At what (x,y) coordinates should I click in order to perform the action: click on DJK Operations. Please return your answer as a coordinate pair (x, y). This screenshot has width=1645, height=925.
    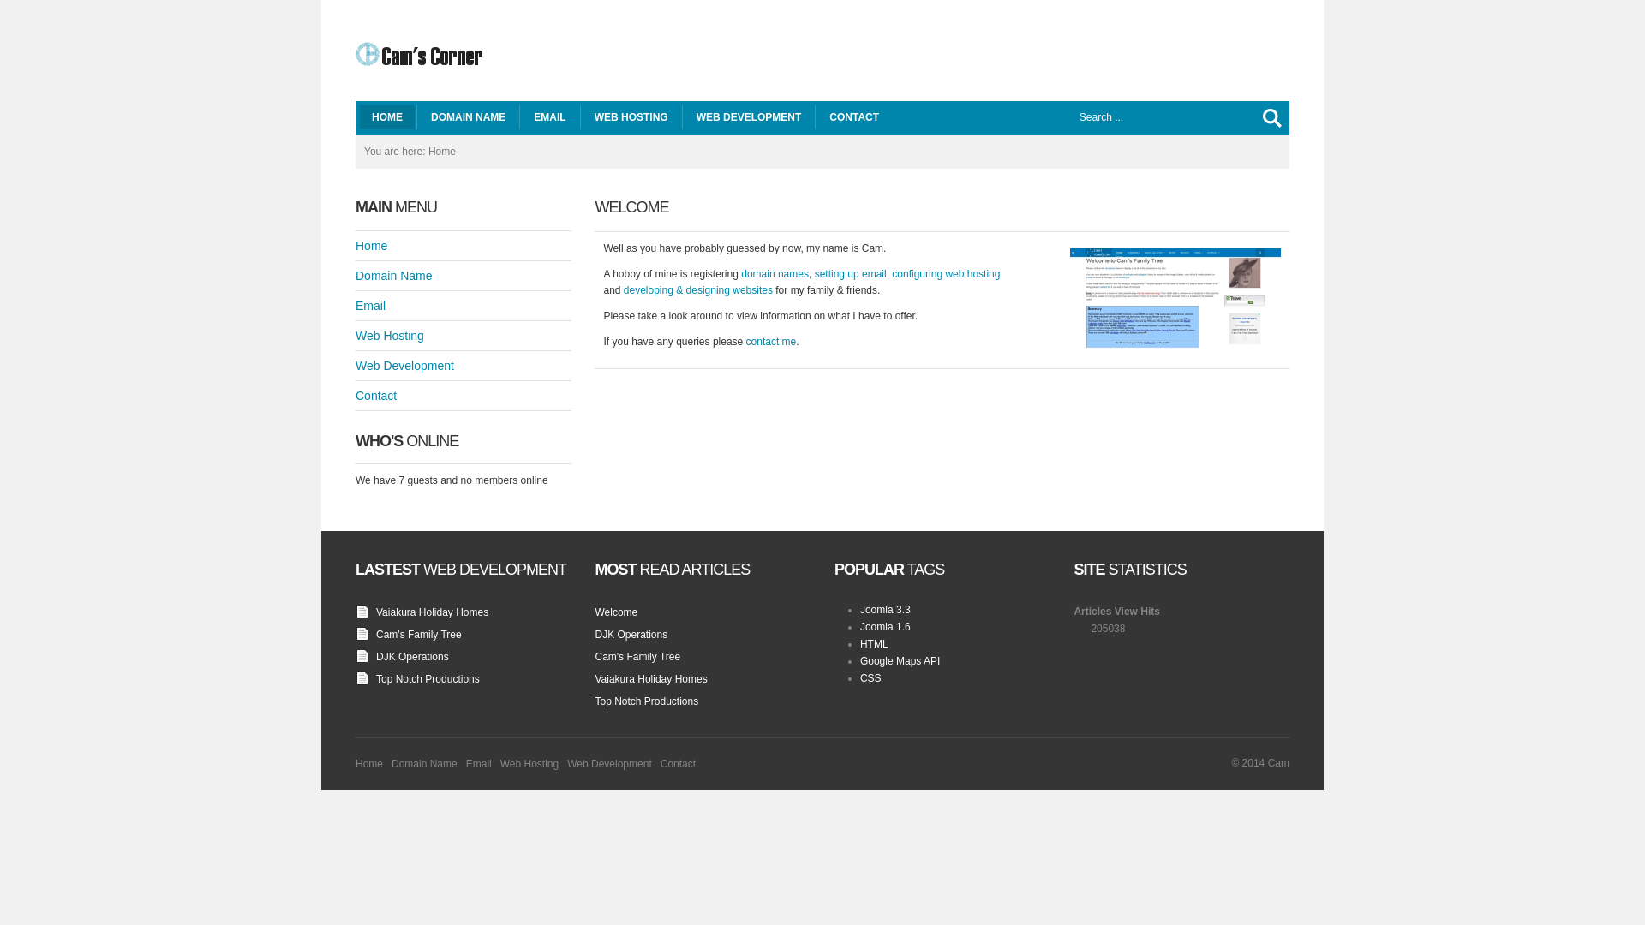
    Looking at the image, I should click on (413, 657).